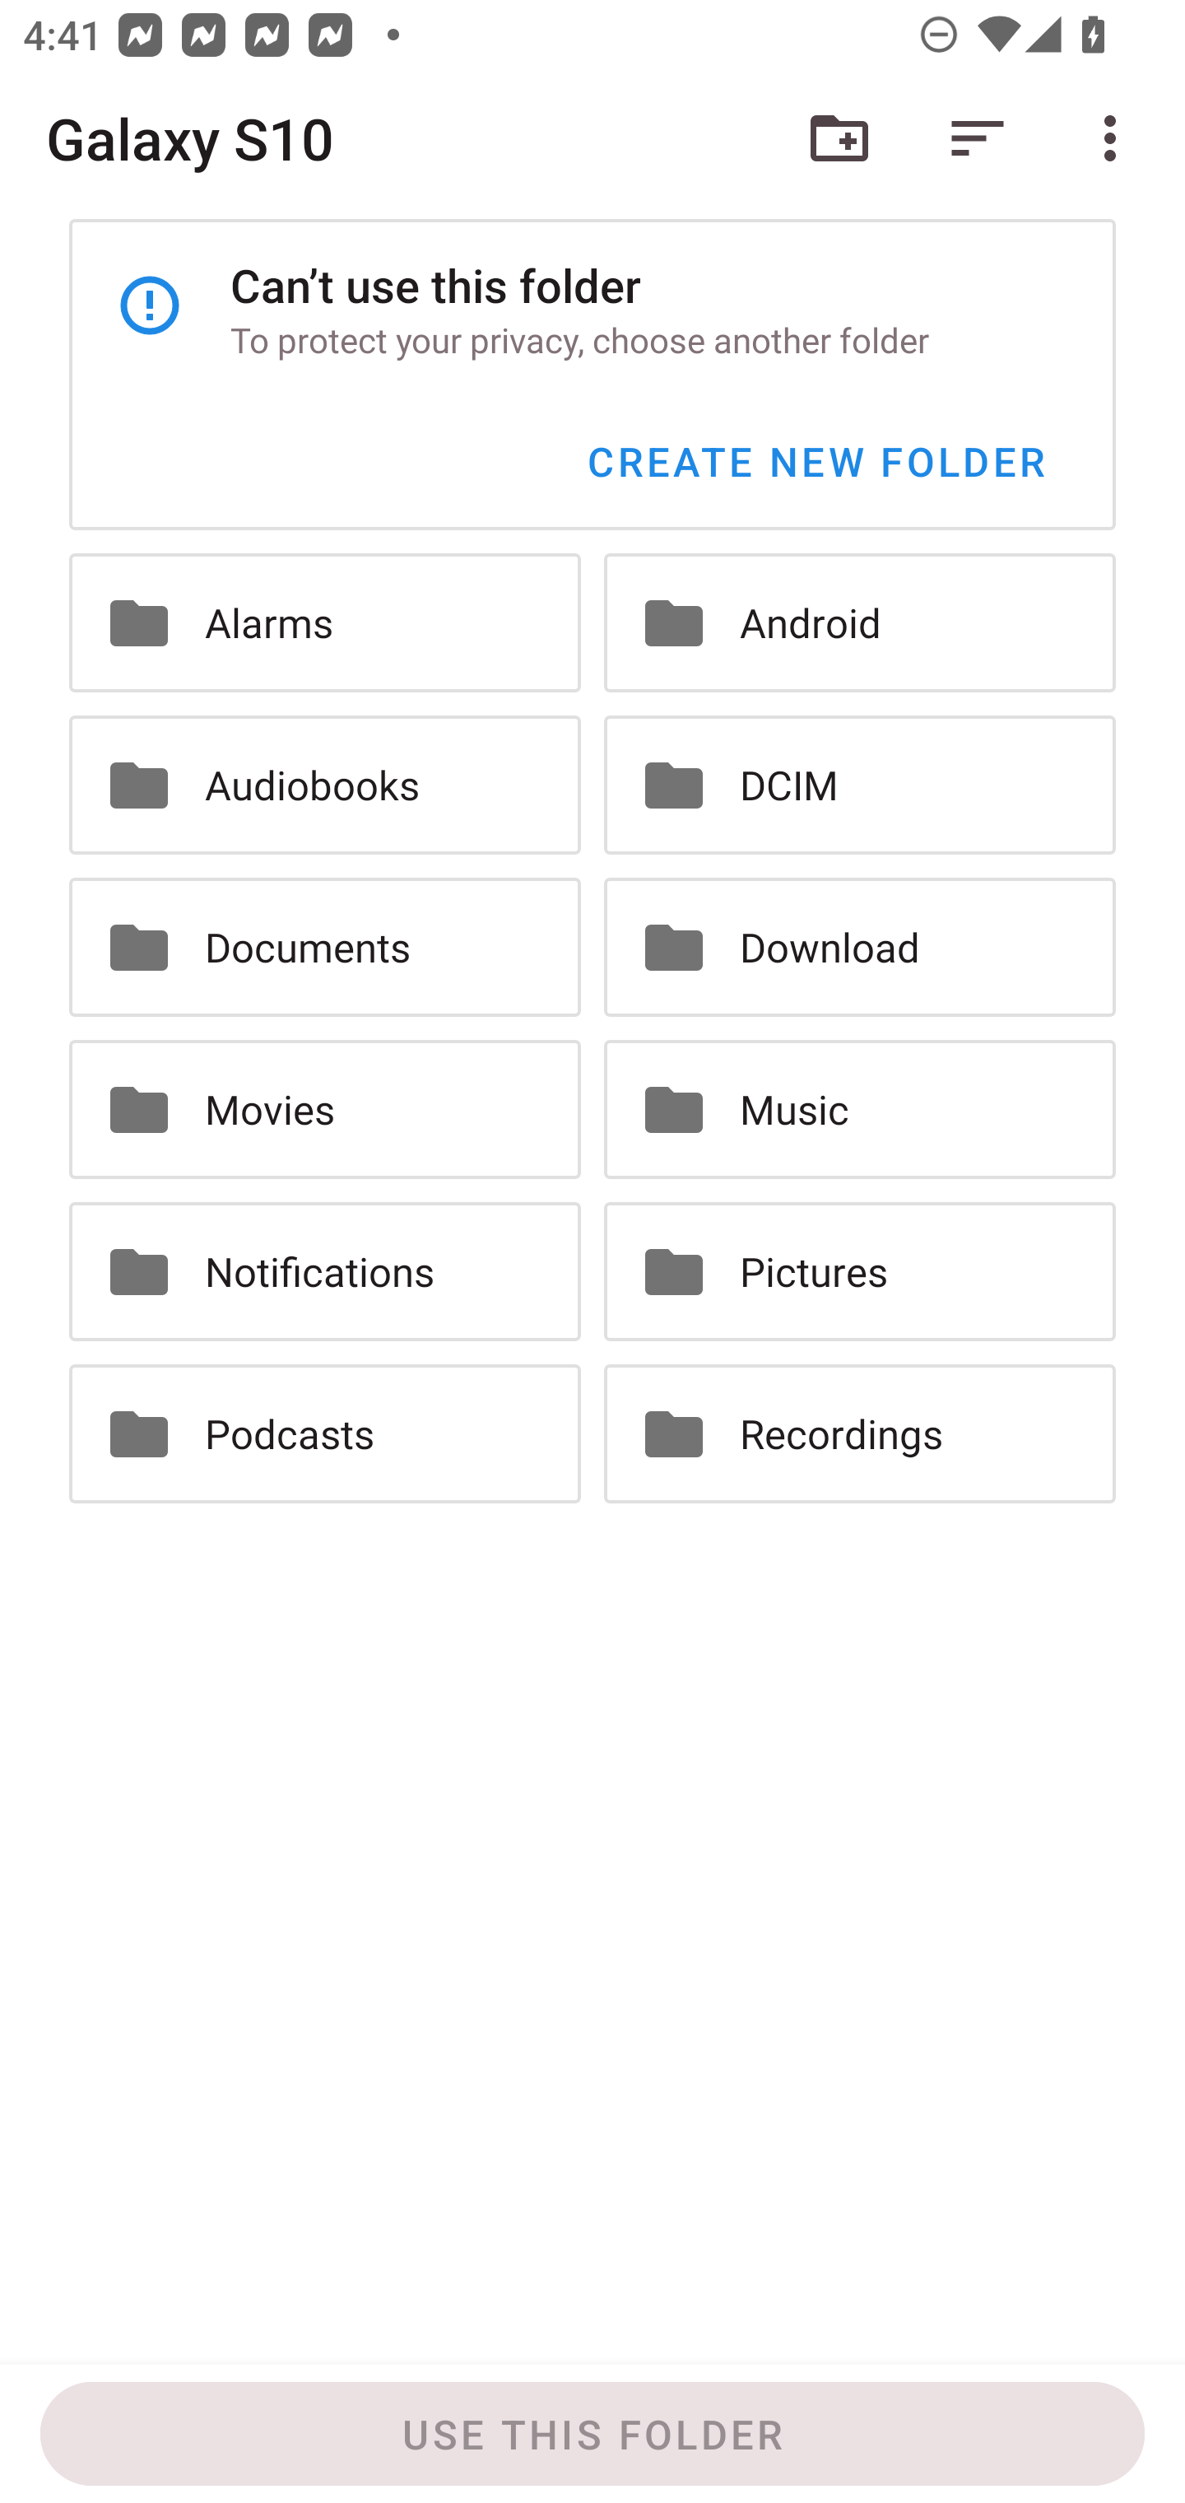 The width and height of the screenshot is (1185, 2503). Describe the element at coordinates (1116, 138) in the screenshot. I see `More options` at that location.